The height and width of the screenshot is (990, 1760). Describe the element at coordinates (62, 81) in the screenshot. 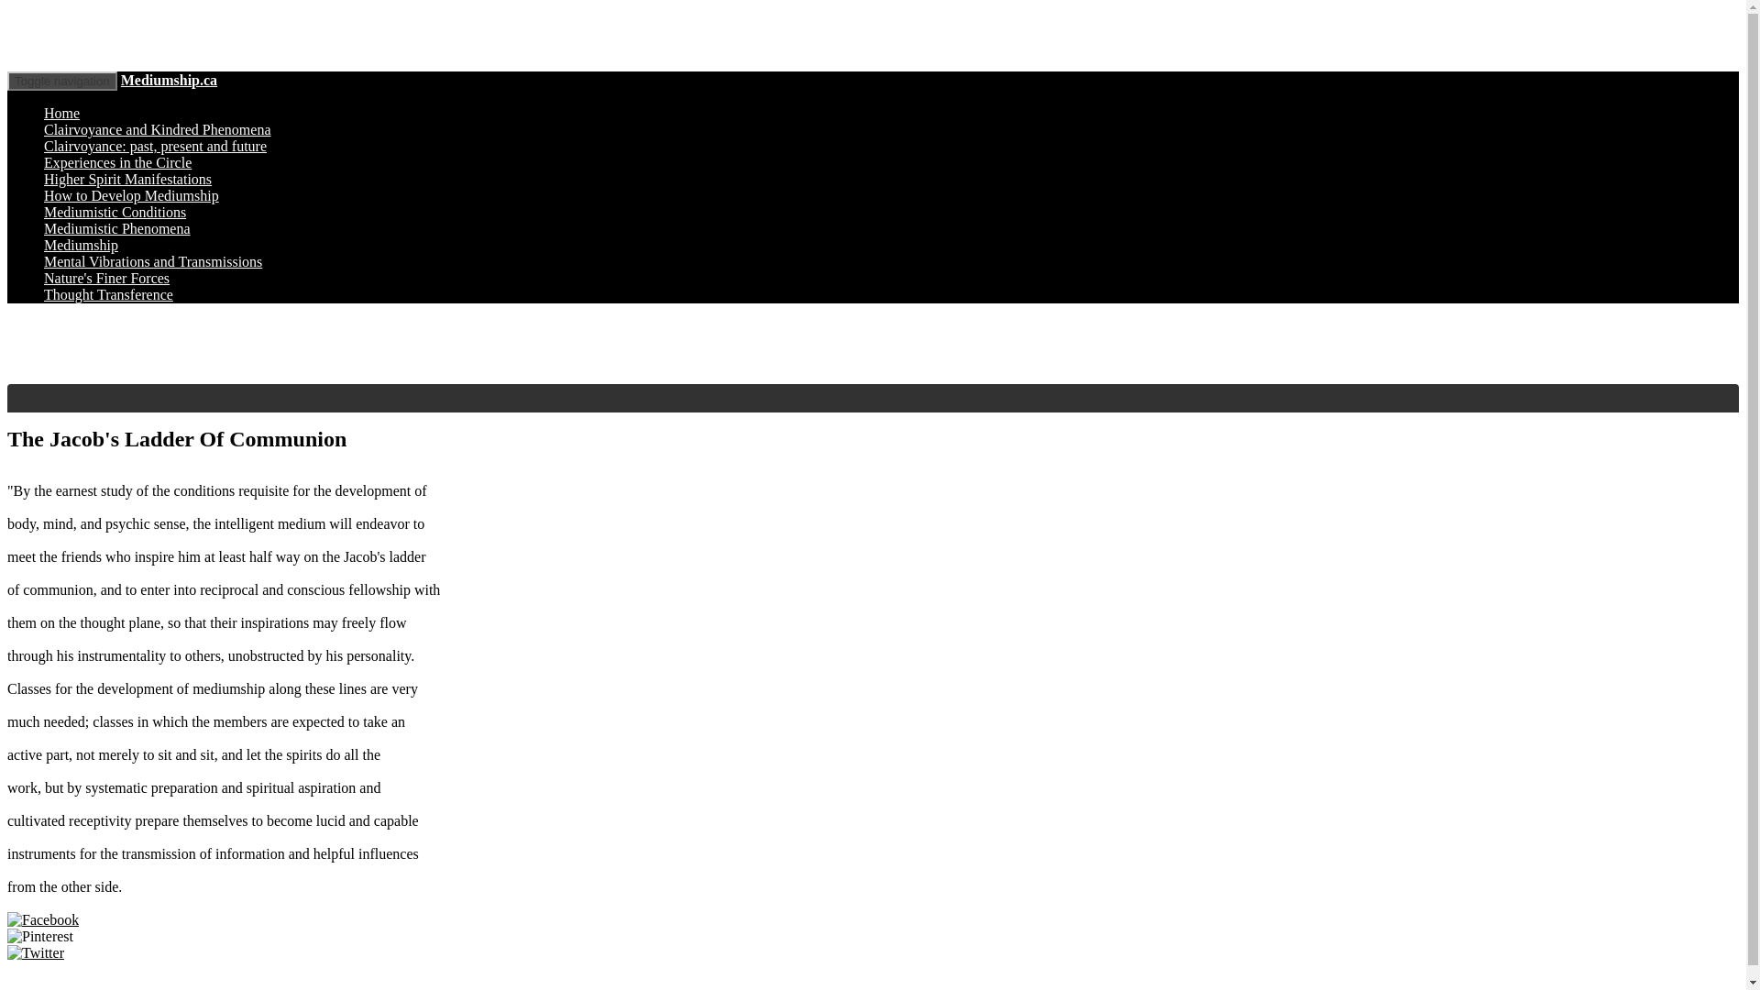

I see `Toggle navigation` at that location.